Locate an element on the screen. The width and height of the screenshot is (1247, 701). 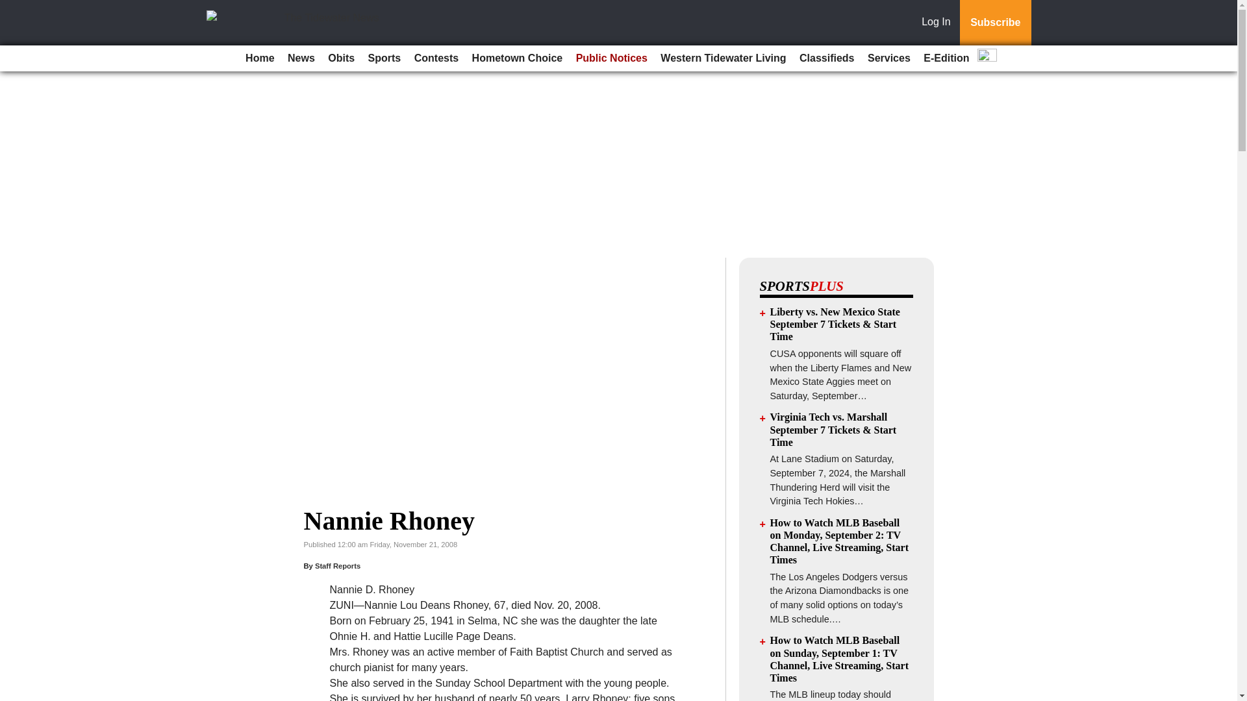
Services is located at coordinates (888, 58).